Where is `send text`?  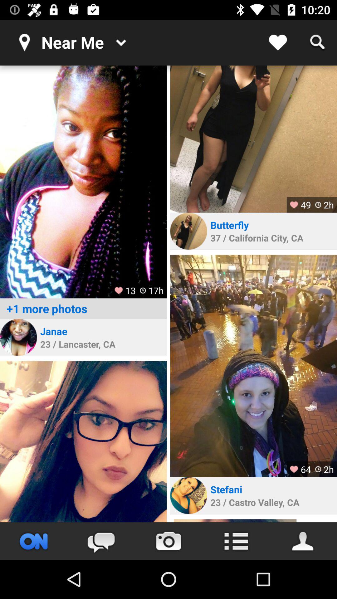
send text is located at coordinates (101, 541).